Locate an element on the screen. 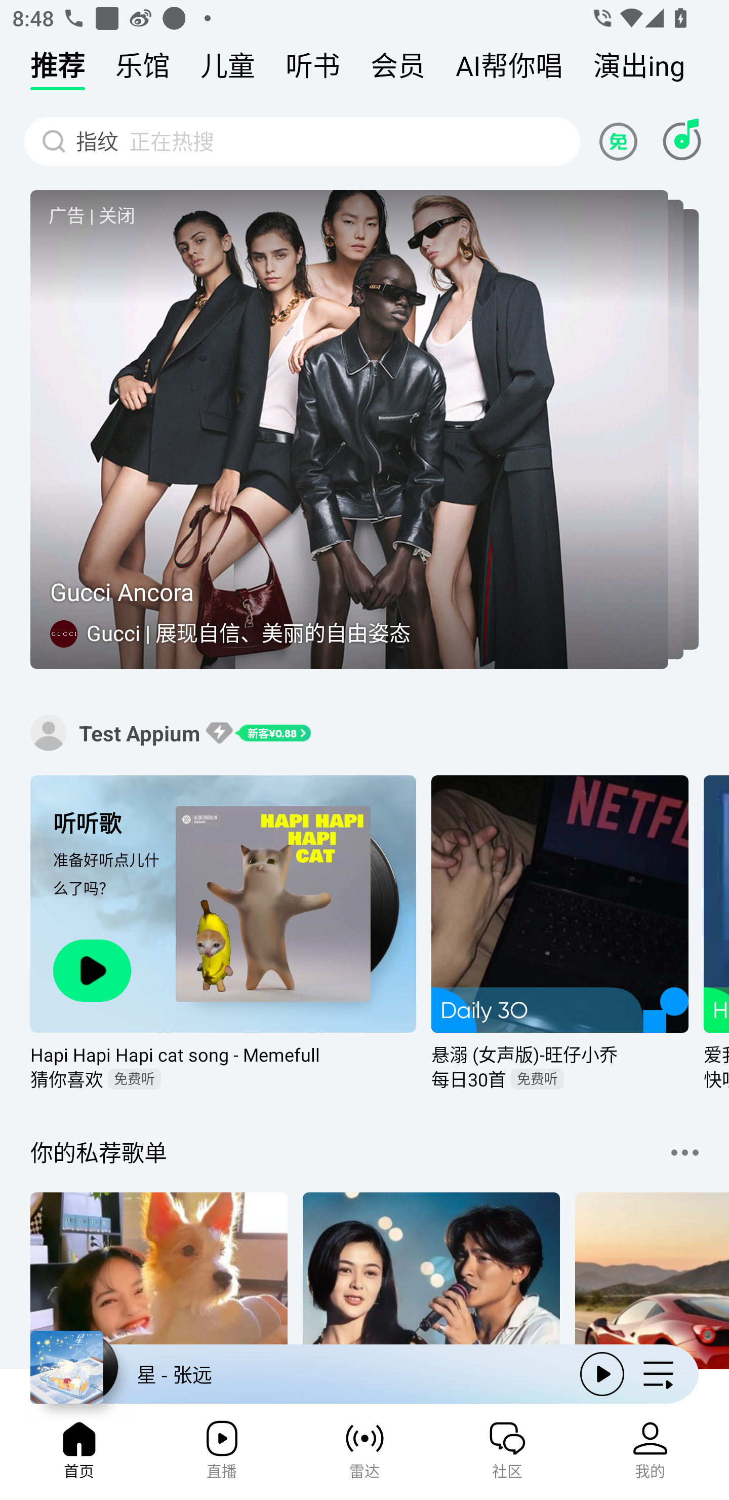 This screenshot has width=729, height=1500. 新客¥0.88 VIP特权 is located at coordinates (258, 733).